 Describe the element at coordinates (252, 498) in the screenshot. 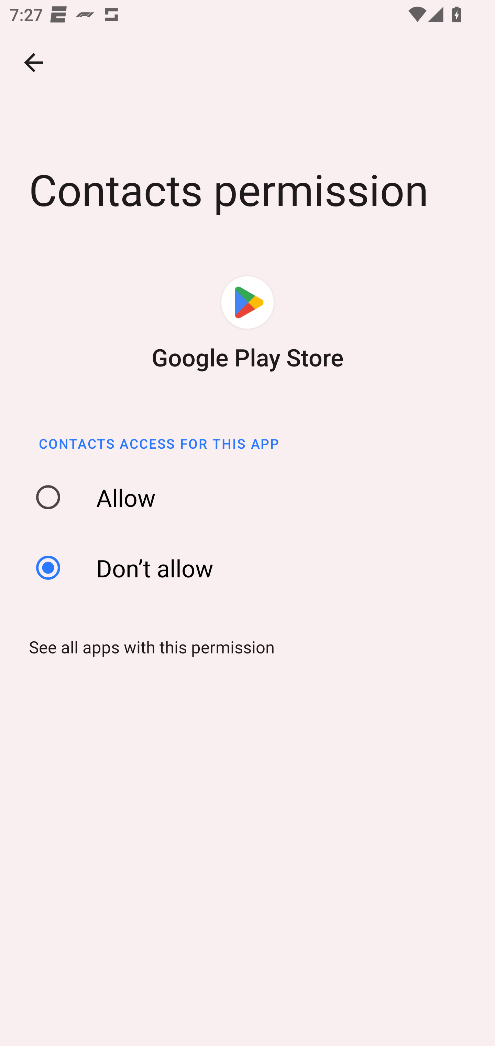

I see `Allow` at that location.